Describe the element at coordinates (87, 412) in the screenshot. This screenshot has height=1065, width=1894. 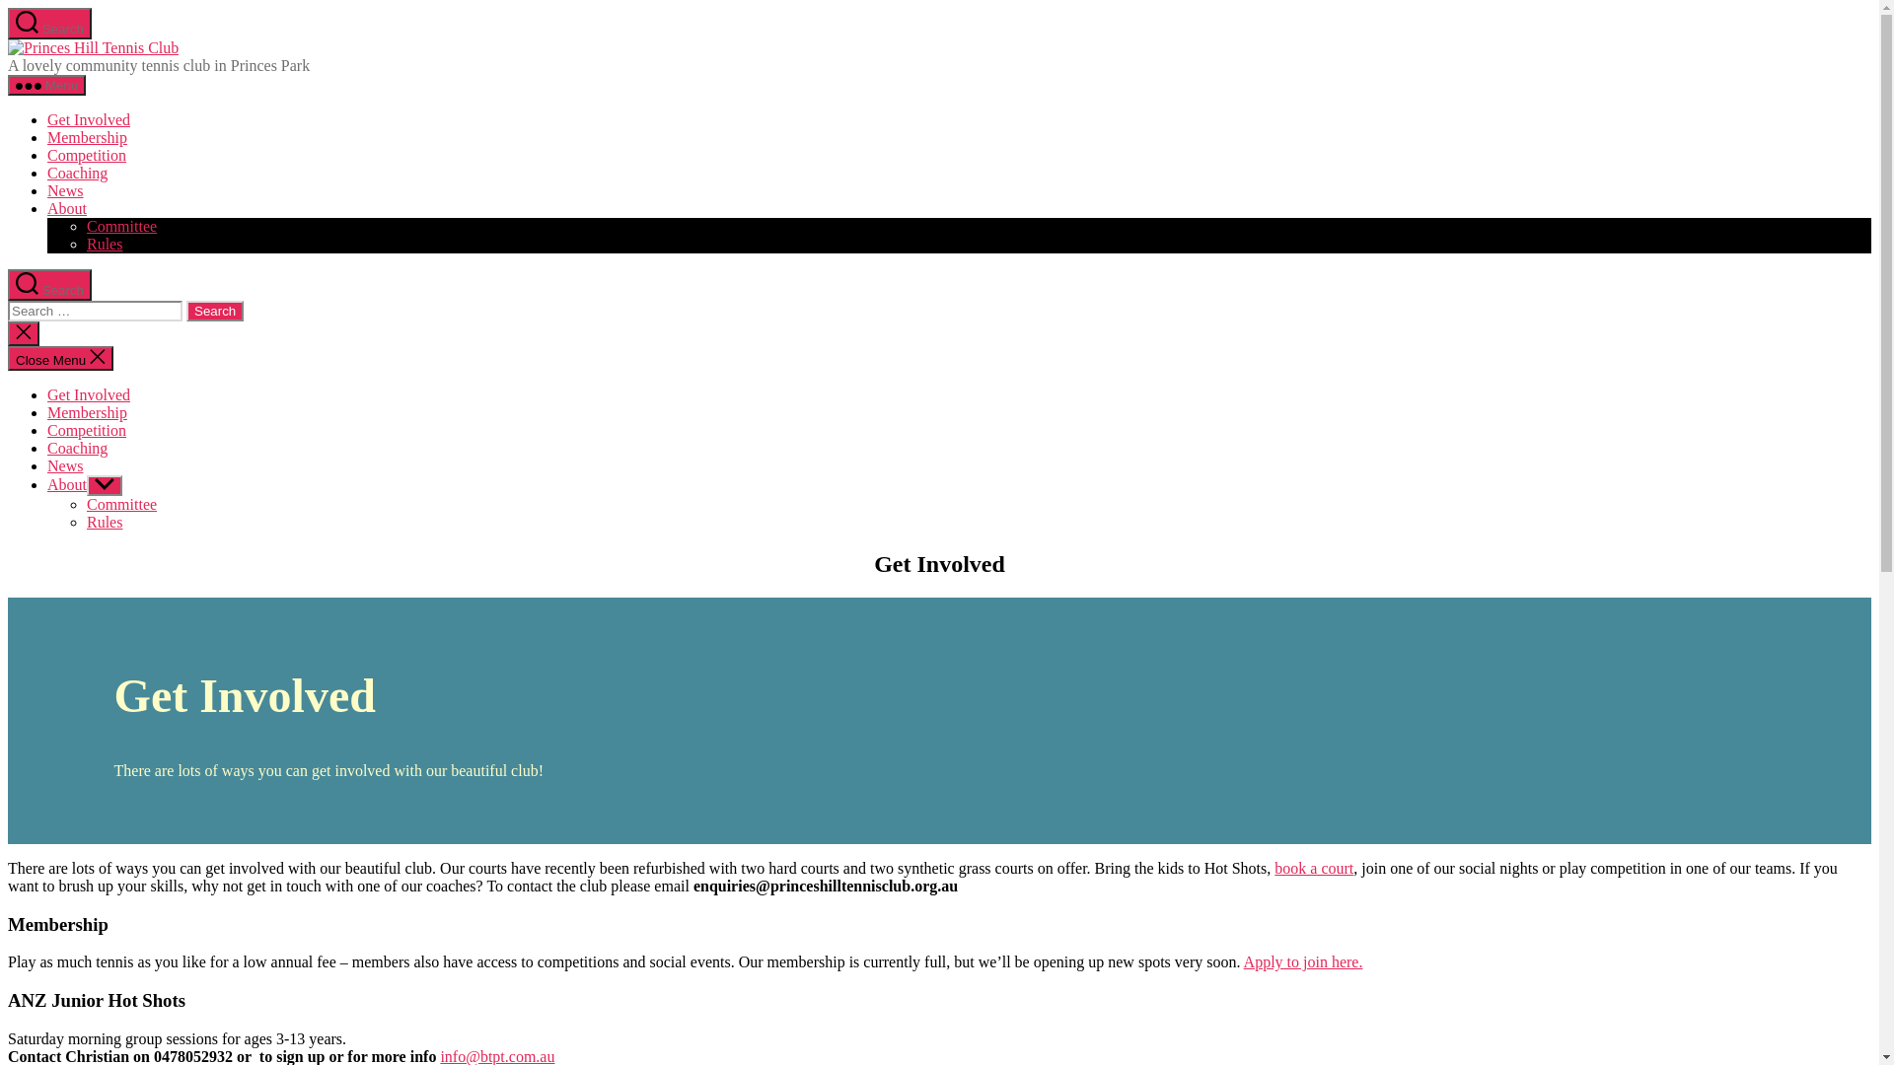
I see `Membership` at that location.